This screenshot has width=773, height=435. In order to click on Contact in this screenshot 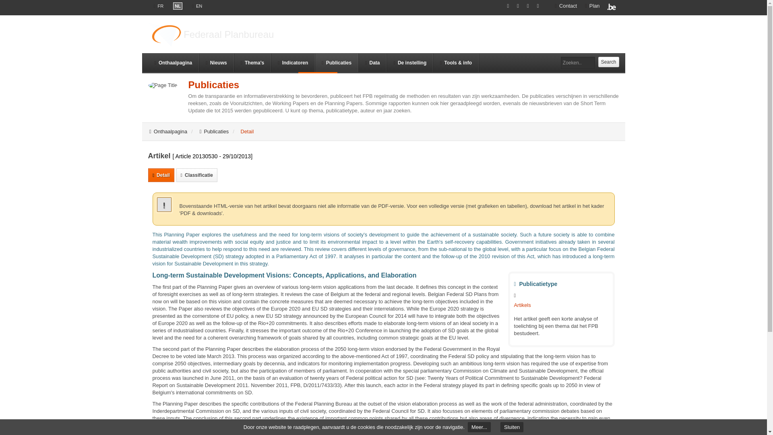, I will do `click(566, 6)`.